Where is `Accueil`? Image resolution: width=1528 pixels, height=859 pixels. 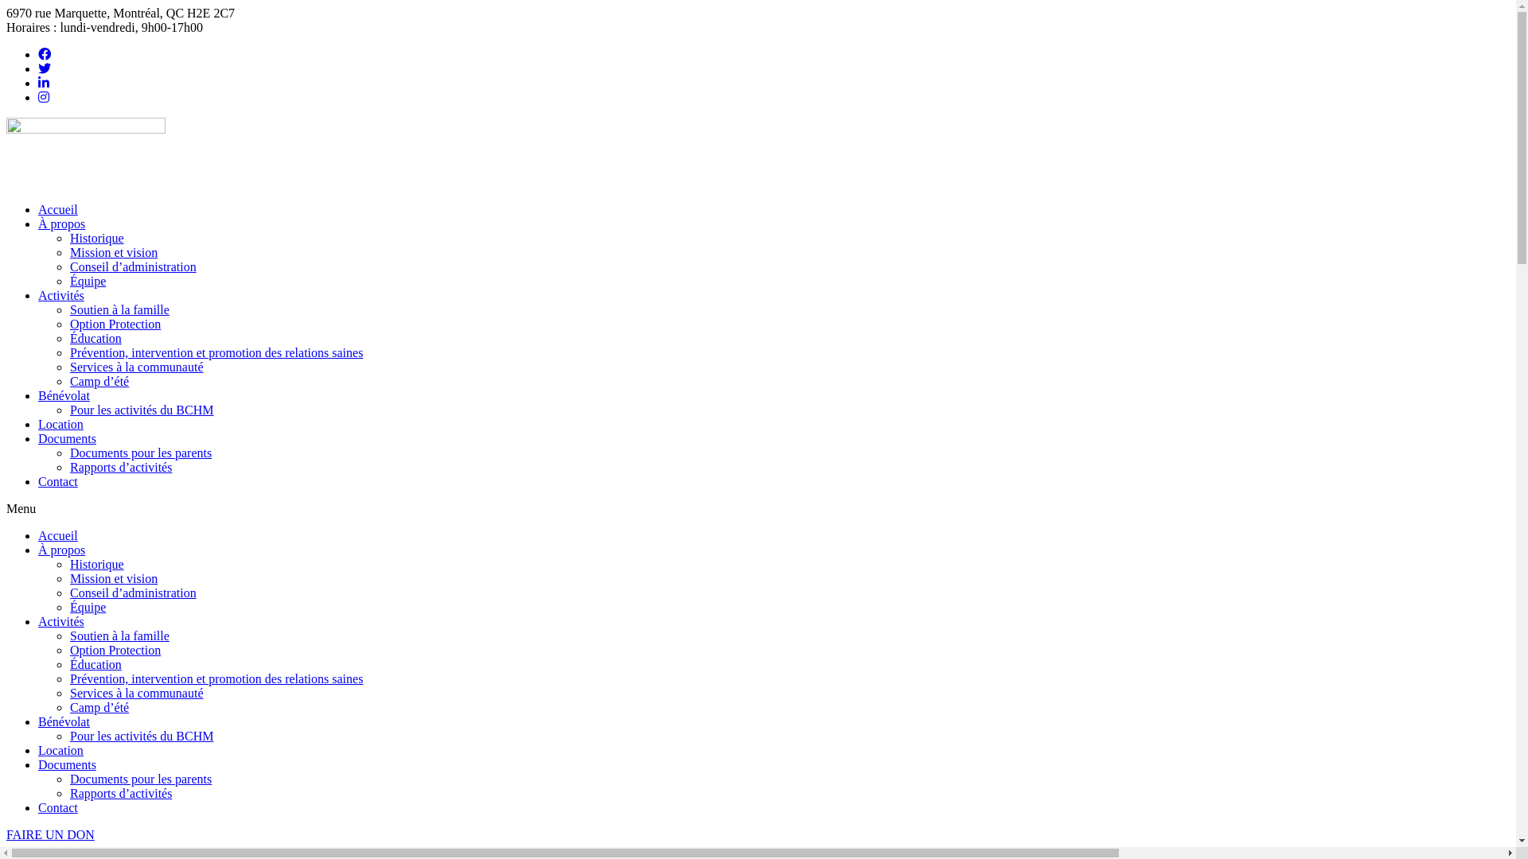 Accueil is located at coordinates (58, 210).